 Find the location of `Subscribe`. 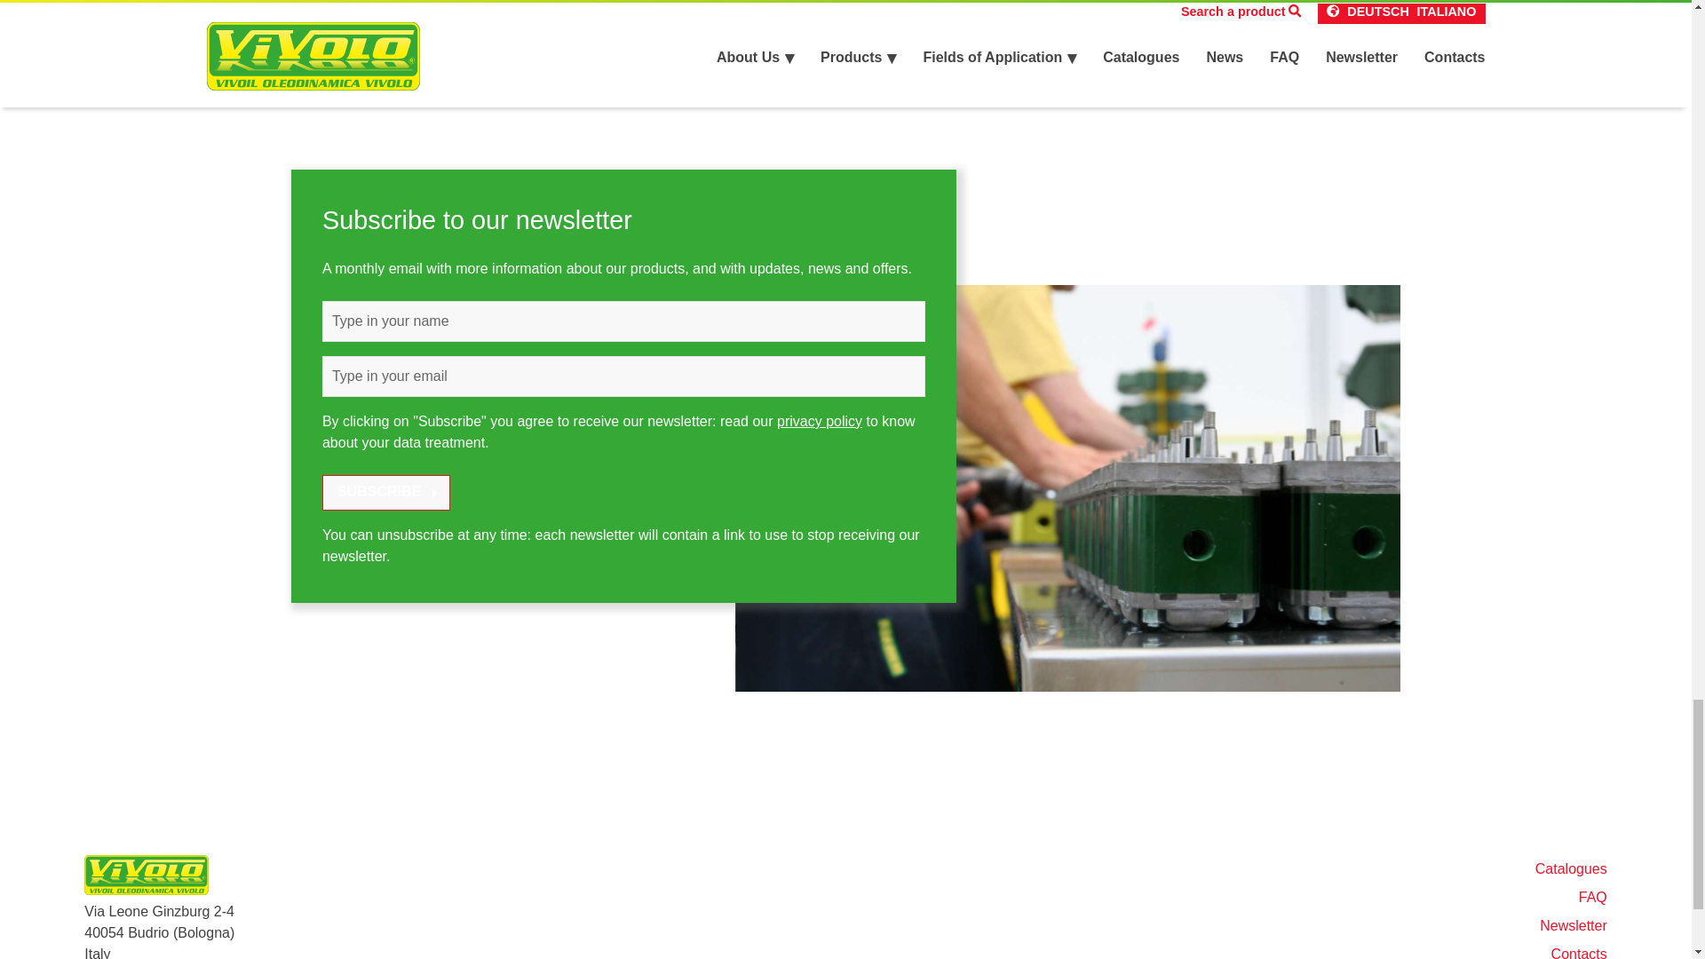

Subscribe is located at coordinates (385, 492).